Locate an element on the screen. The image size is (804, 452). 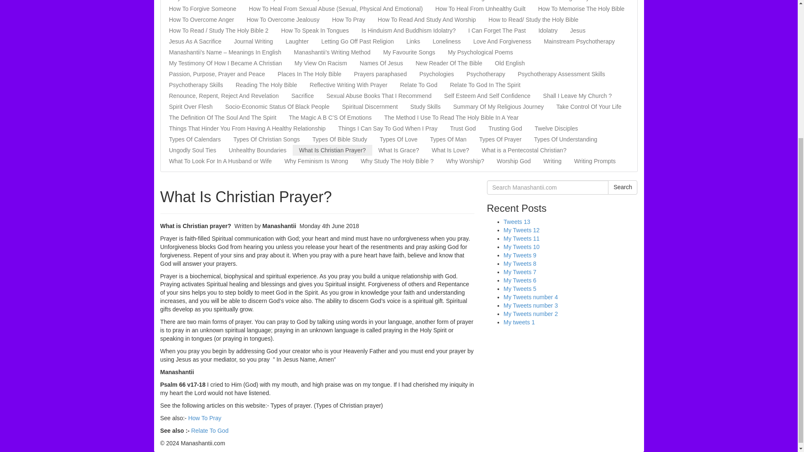
Honesty is located at coordinates (265, 2).